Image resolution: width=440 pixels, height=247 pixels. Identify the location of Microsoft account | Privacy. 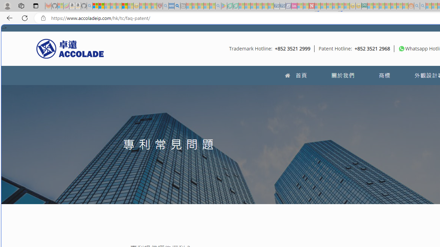
(96, 6).